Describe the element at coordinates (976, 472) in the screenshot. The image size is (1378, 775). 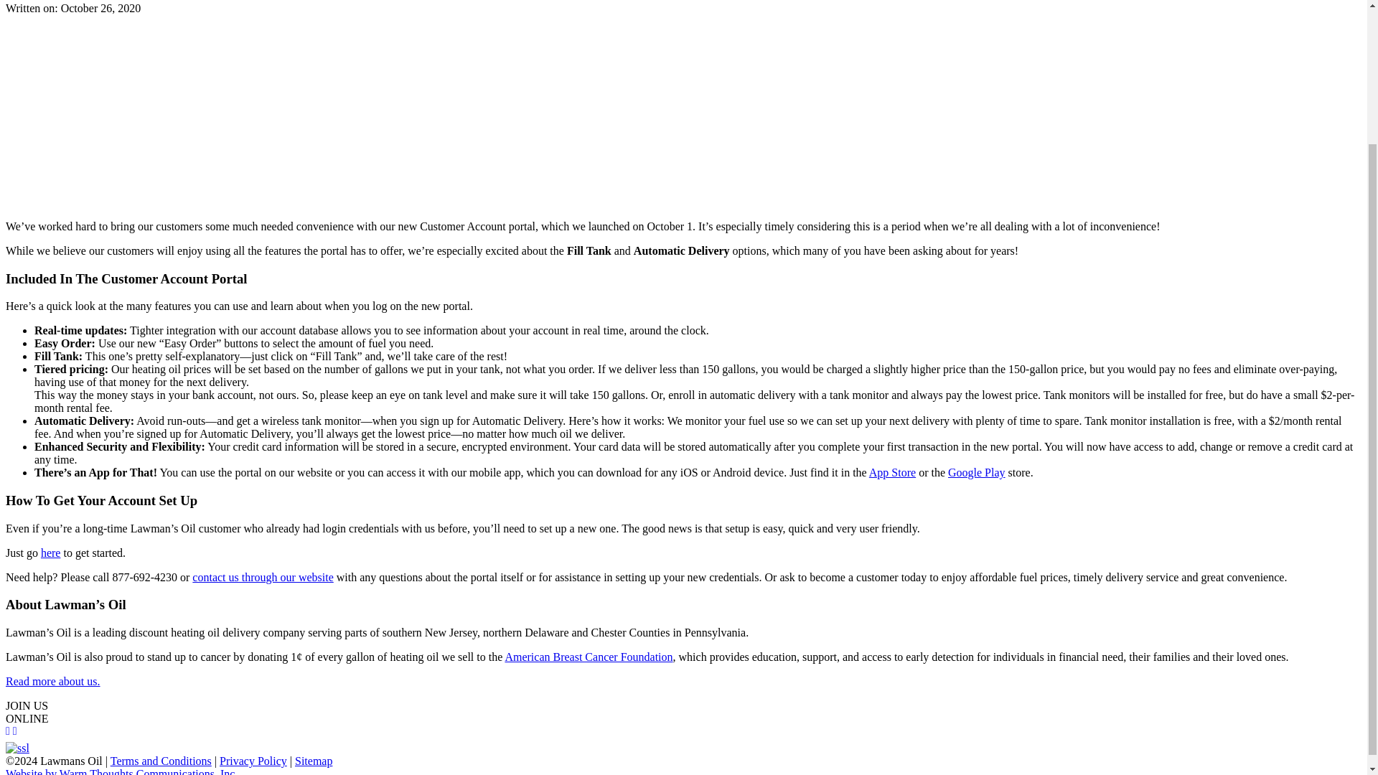
I see `Google Play` at that location.